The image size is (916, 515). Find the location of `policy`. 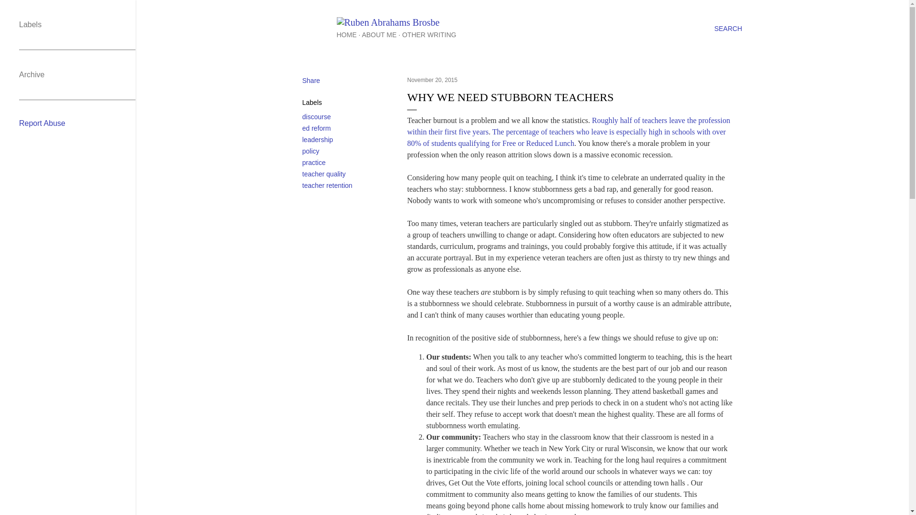

policy is located at coordinates (311, 151).